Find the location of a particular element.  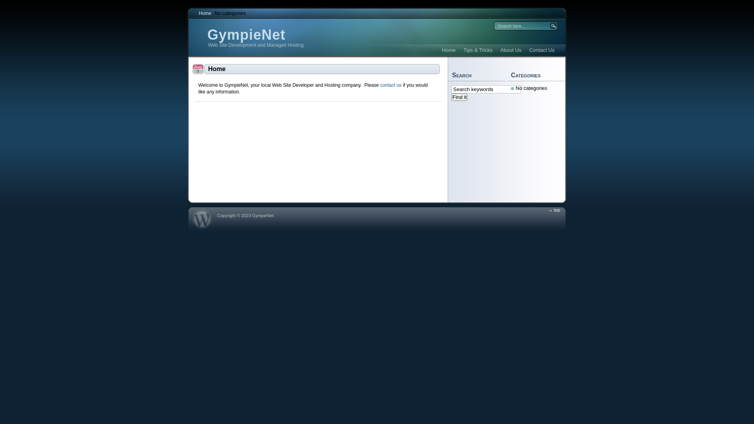

Find is located at coordinates (553, 26).